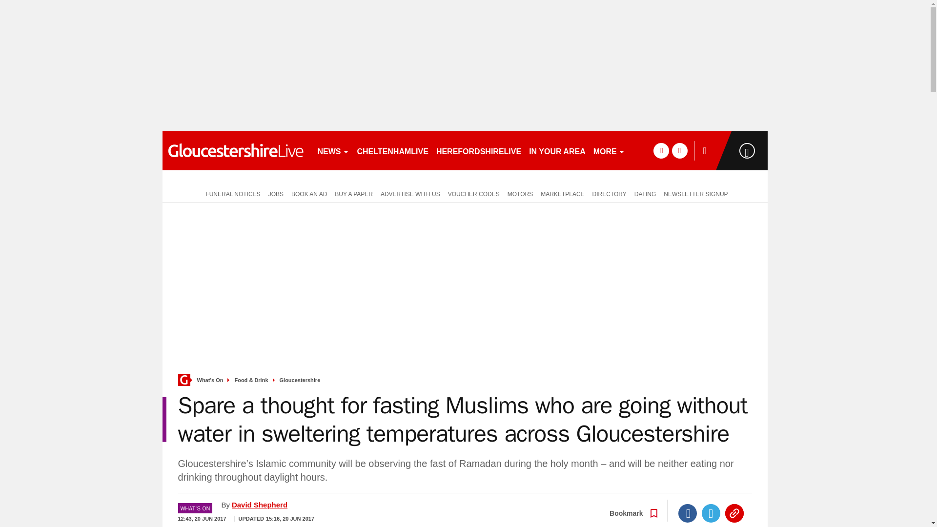 The width and height of the screenshot is (937, 527). I want to click on Facebook, so click(688, 513).